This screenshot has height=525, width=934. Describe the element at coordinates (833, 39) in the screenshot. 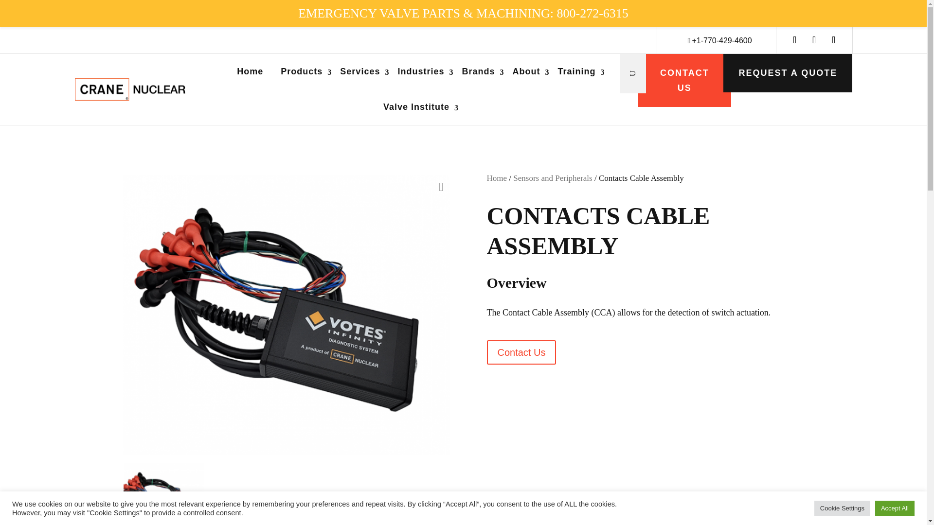

I see `Follow on Facebook` at that location.